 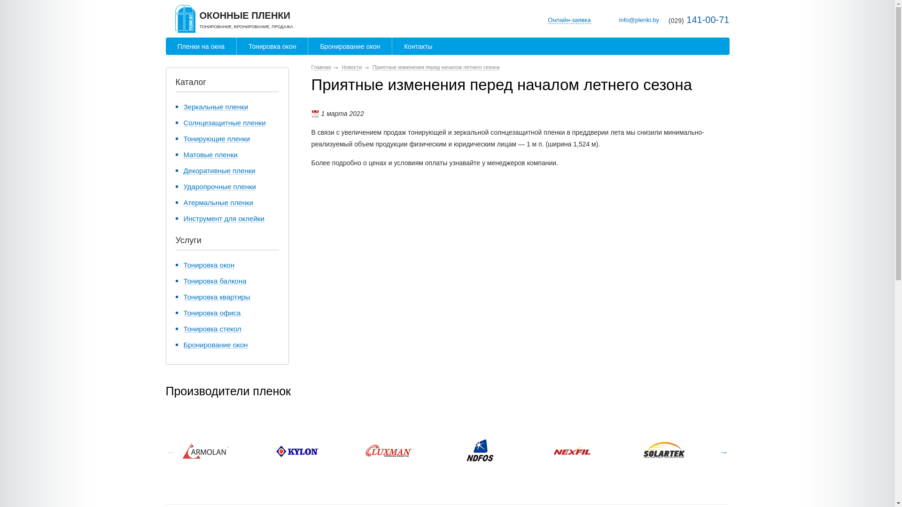 What do you see at coordinates (389, 451) in the screenshot?
I see `Luxman` at bounding box center [389, 451].